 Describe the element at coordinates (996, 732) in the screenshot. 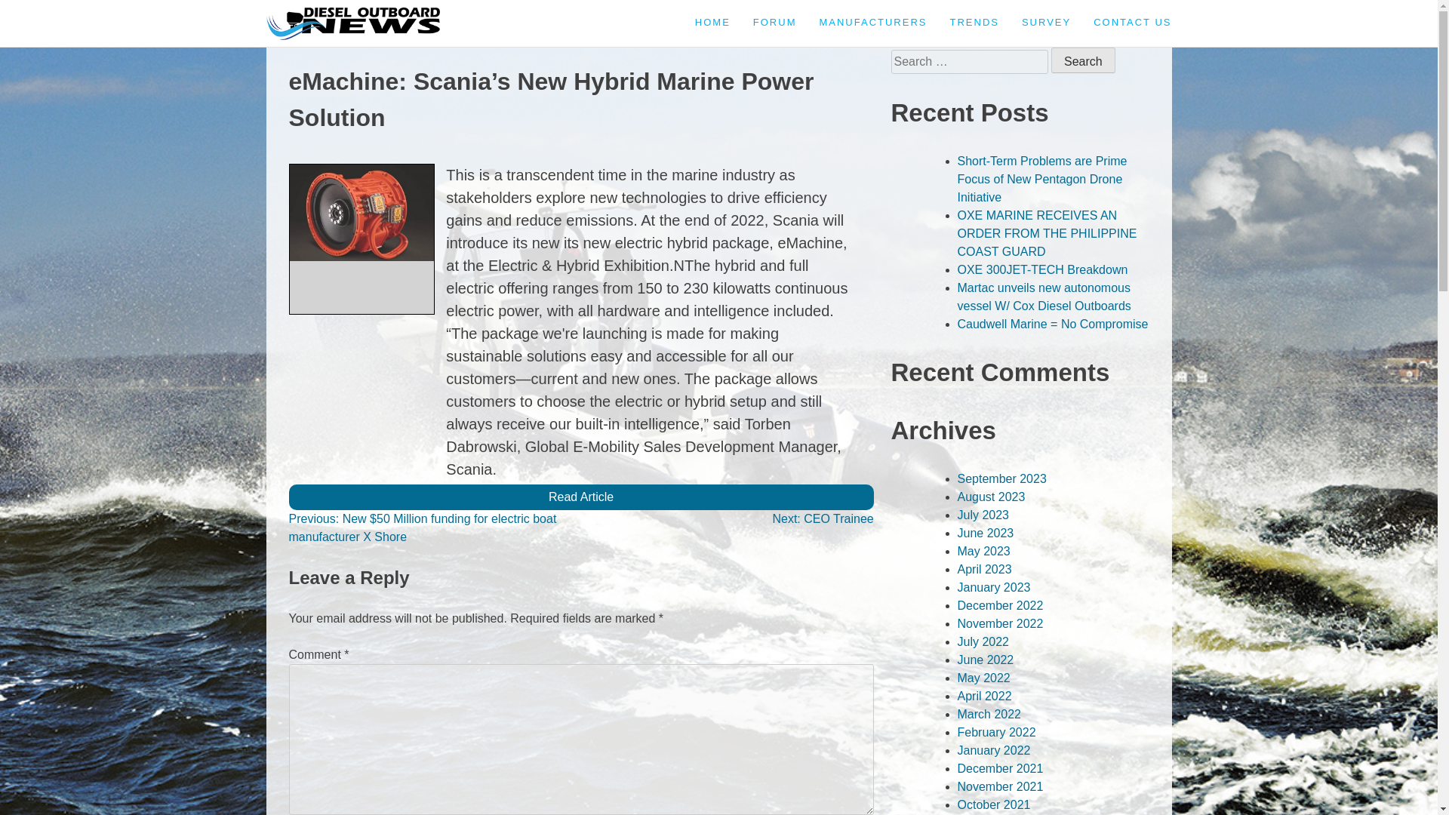

I see `February 2022` at that location.